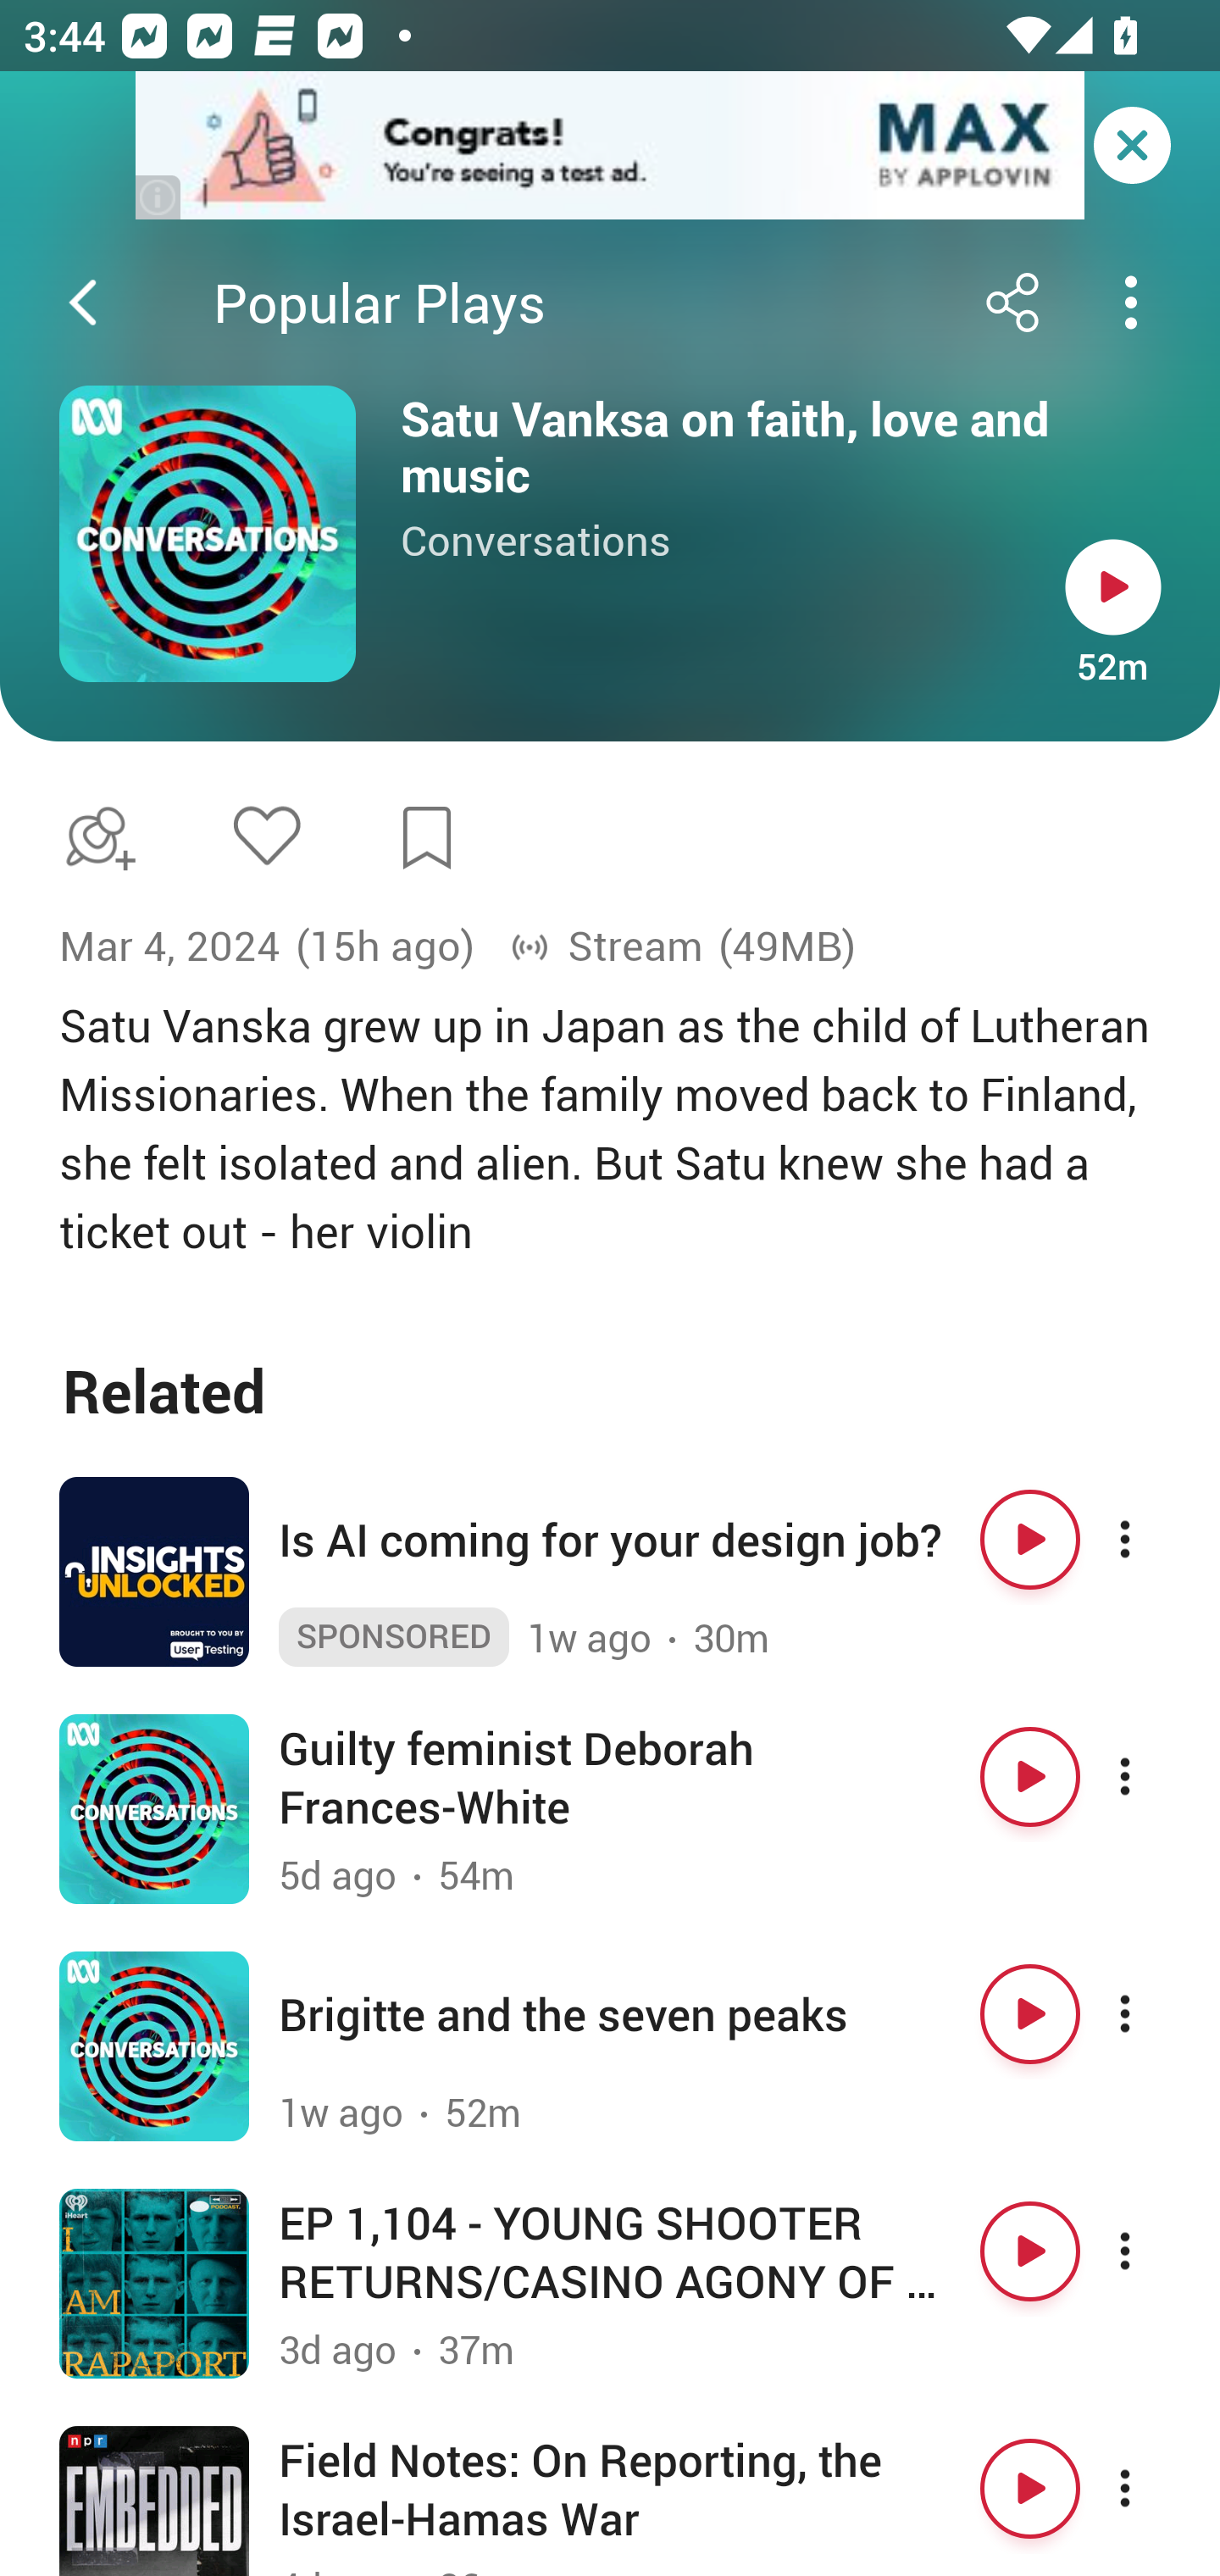 This screenshot has width=1220, height=2576. Describe the element at coordinates (1030, 2014) in the screenshot. I see `Play button` at that location.